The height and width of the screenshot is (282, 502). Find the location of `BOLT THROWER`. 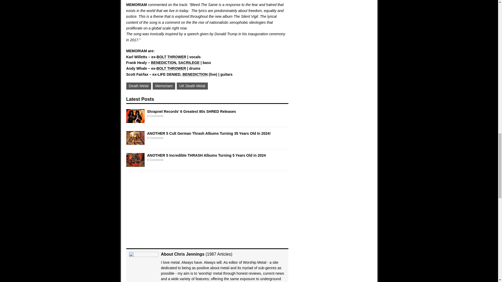

BOLT THROWER is located at coordinates (171, 68).